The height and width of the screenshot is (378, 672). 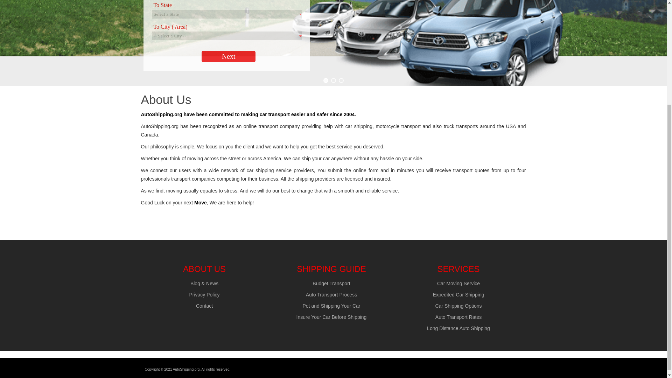 I want to click on Car Shipping Options, so click(x=458, y=306).